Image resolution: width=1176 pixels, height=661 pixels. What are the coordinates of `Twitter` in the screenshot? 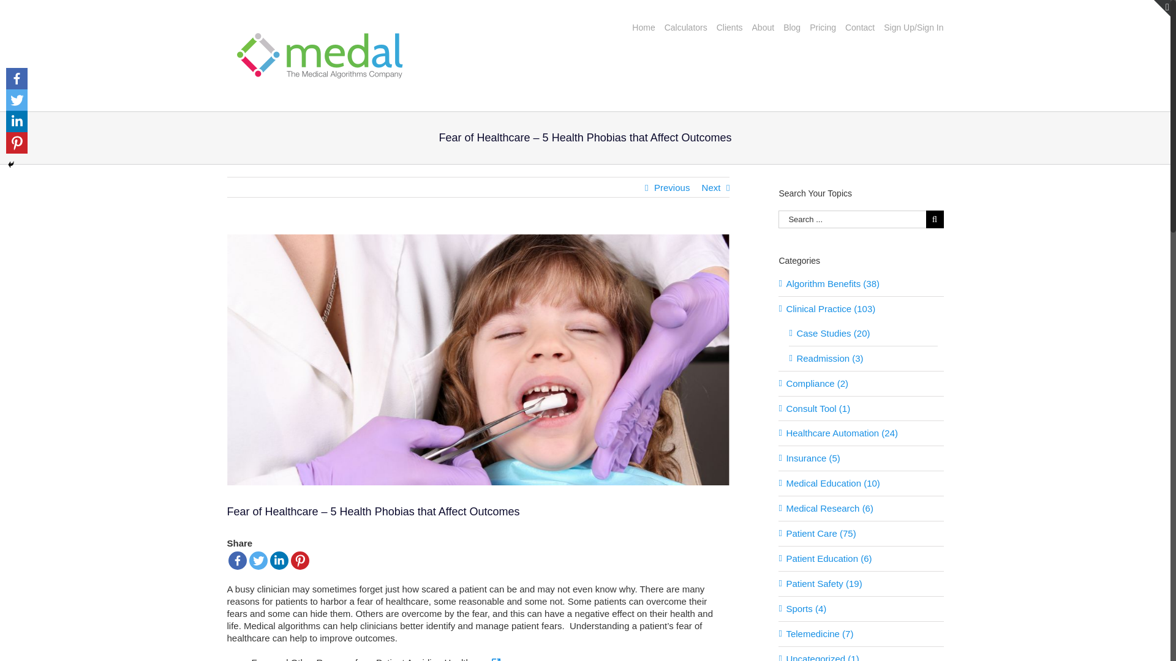 It's located at (16, 100).